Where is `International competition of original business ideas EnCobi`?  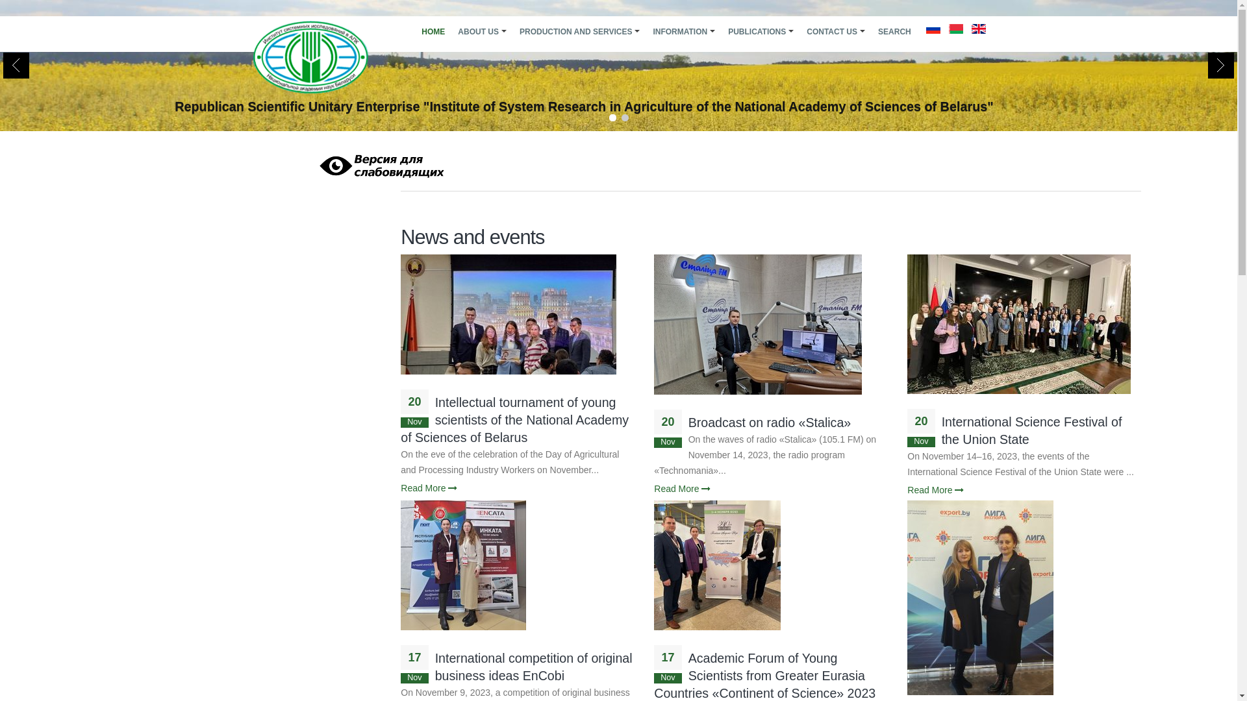
International competition of original business ideas EnCobi is located at coordinates (534, 667).